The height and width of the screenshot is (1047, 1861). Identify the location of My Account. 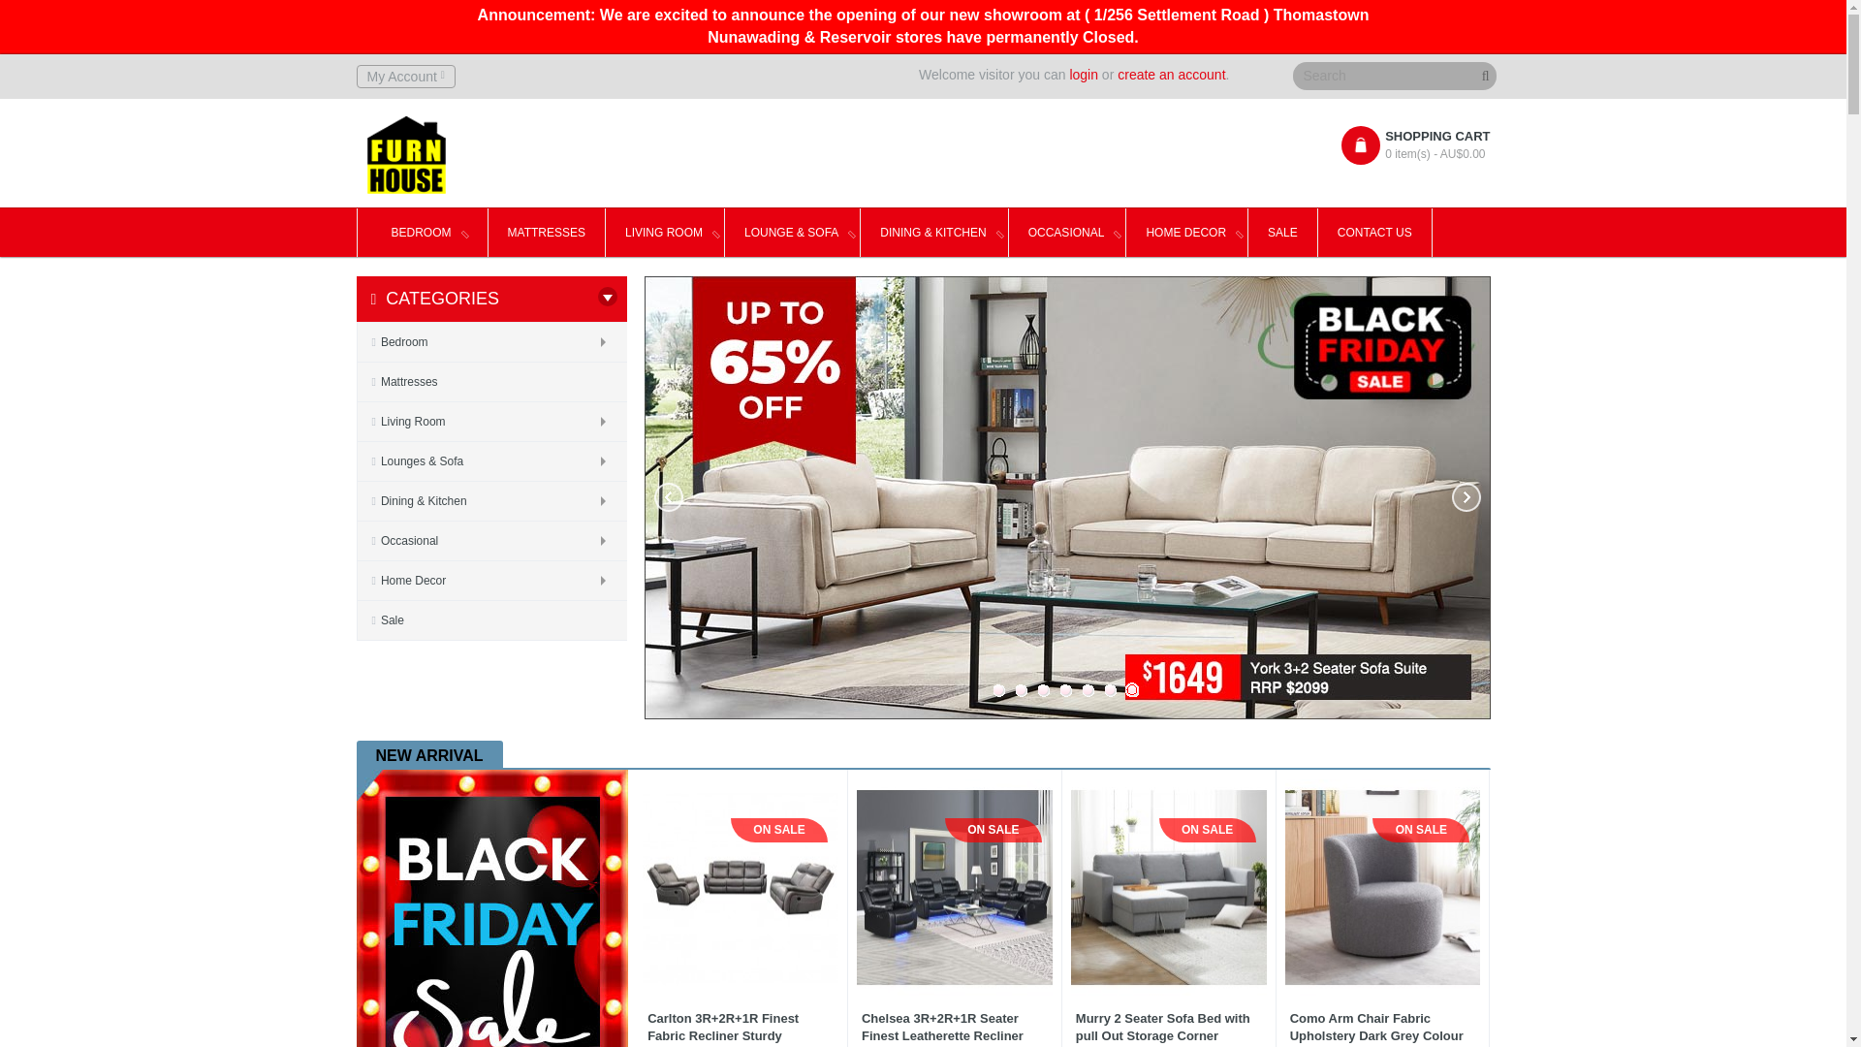
(406, 77).